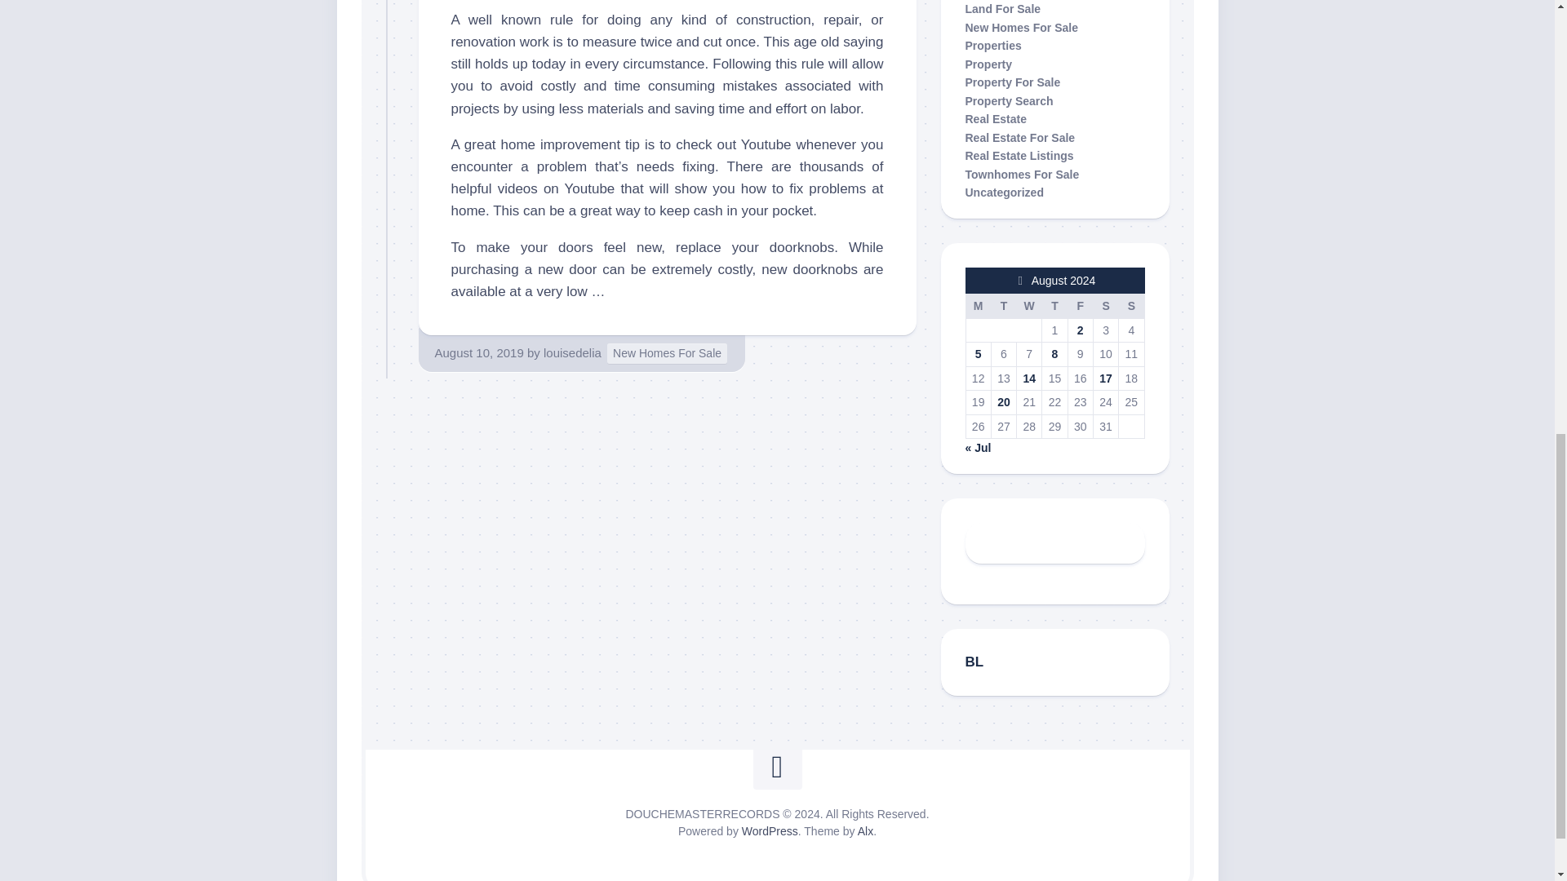 This screenshot has height=881, width=1567. I want to click on Property, so click(988, 64).